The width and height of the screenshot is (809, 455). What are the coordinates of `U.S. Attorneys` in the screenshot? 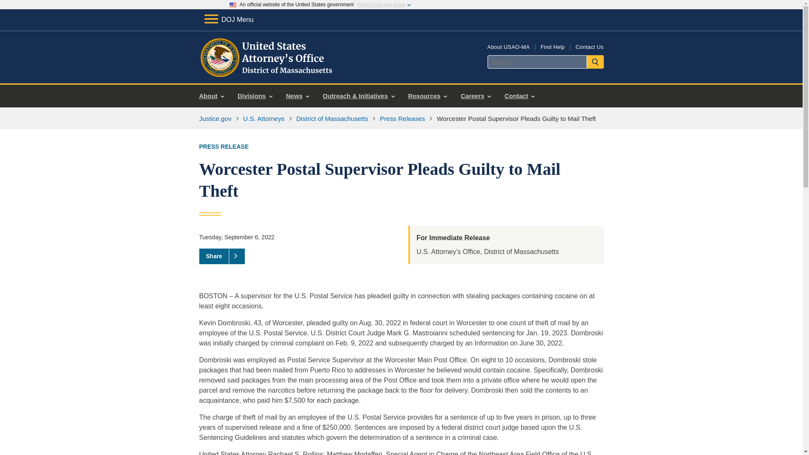 It's located at (264, 119).